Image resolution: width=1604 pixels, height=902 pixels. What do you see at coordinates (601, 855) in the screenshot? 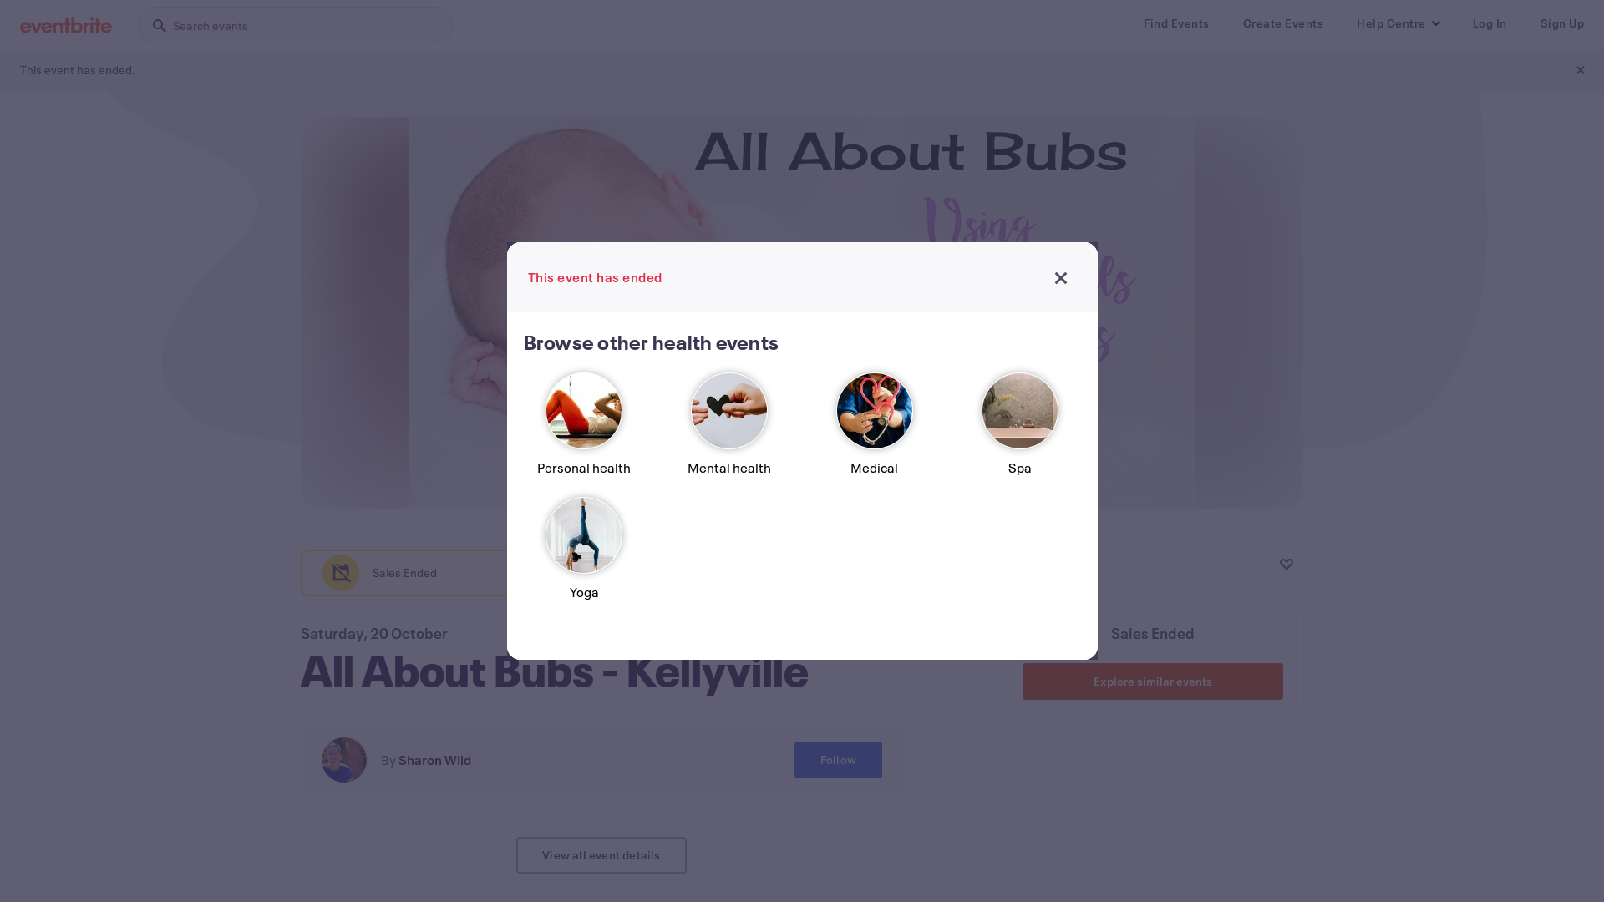
I see `View all event details` at bounding box center [601, 855].